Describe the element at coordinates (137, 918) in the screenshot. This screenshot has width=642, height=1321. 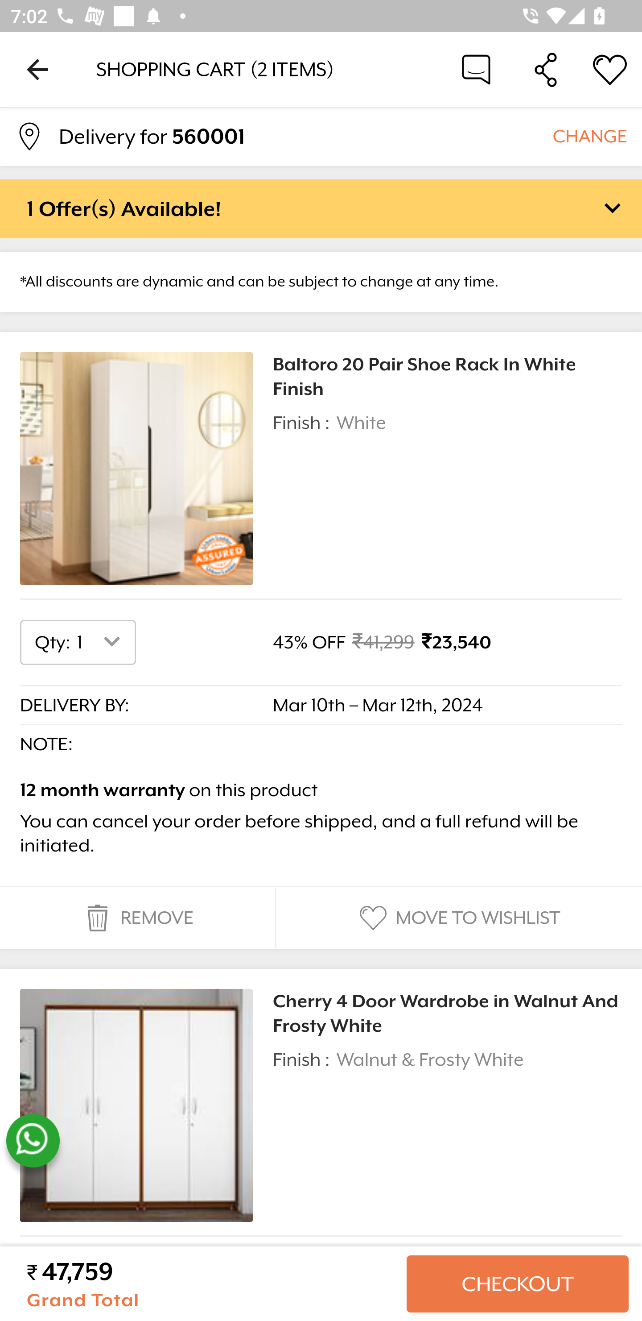
I see `REMOVE` at that location.